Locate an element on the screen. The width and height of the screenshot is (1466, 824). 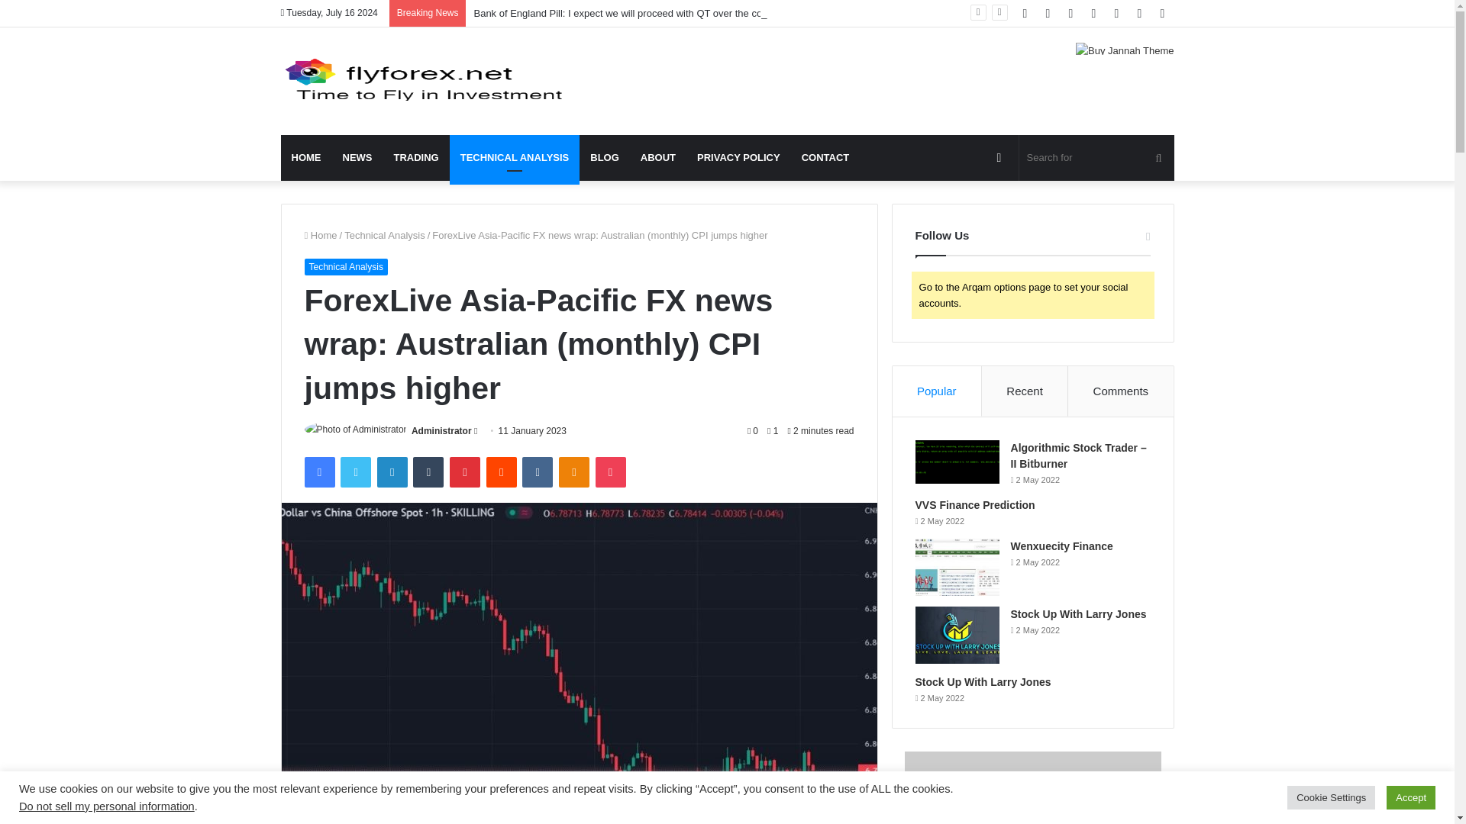
Pocket is located at coordinates (610, 472).